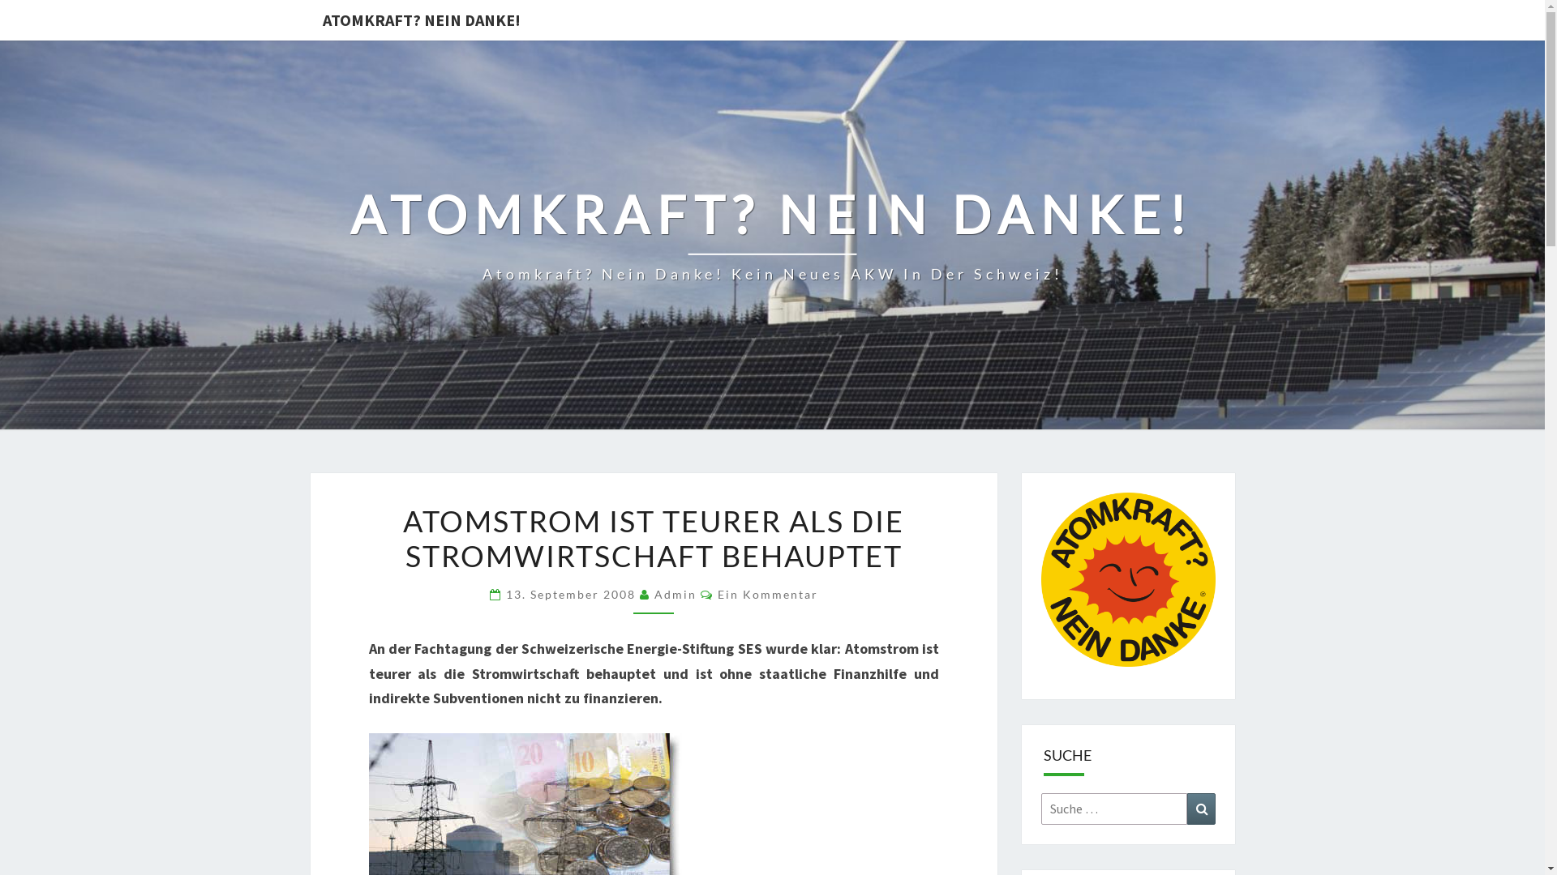 This screenshot has height=875, width=1557. I want to click on Admin, so click(676, 595).